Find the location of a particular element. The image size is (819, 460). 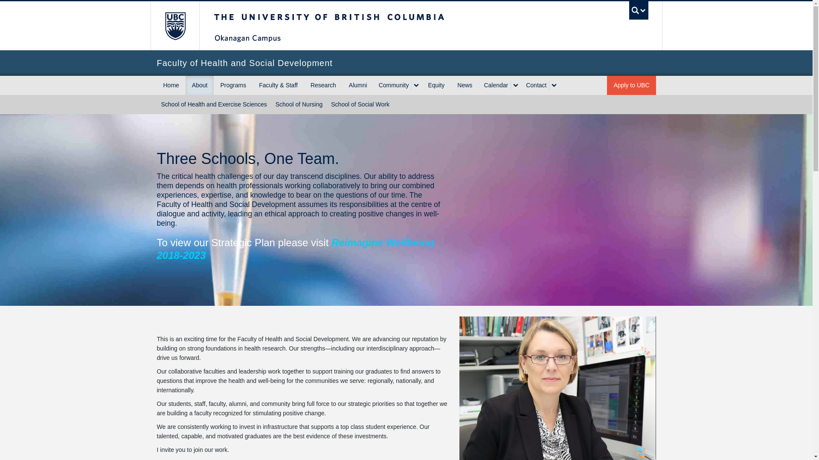

Reimagine Wellbeing 2018-2023 is located at coordinates (295, 249).